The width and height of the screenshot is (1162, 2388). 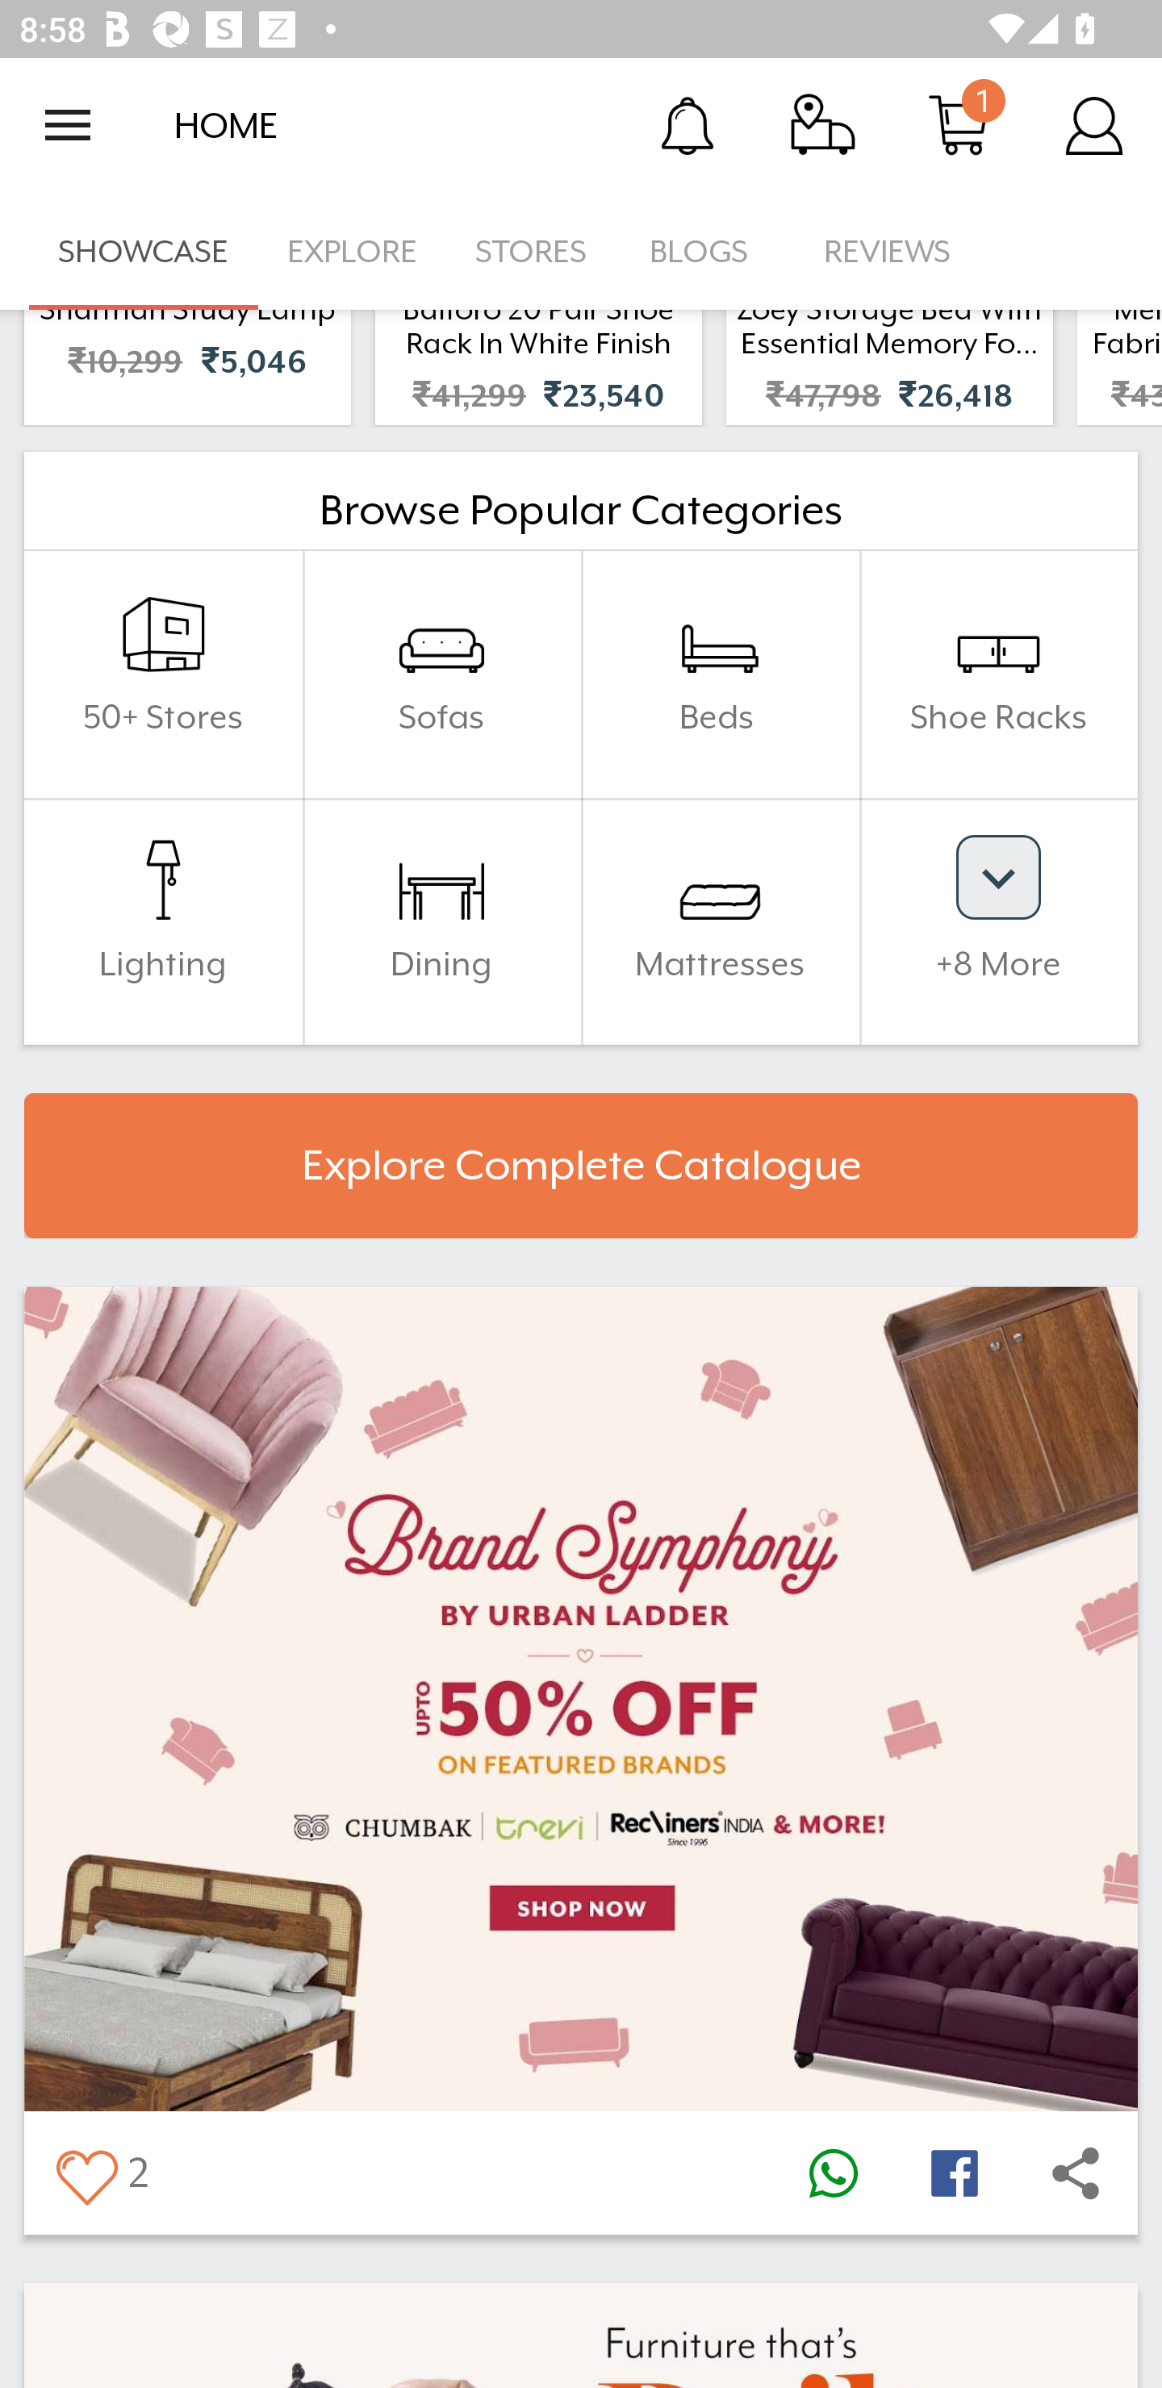 I want to click on REVIEWS, so click(x=888, y=252).